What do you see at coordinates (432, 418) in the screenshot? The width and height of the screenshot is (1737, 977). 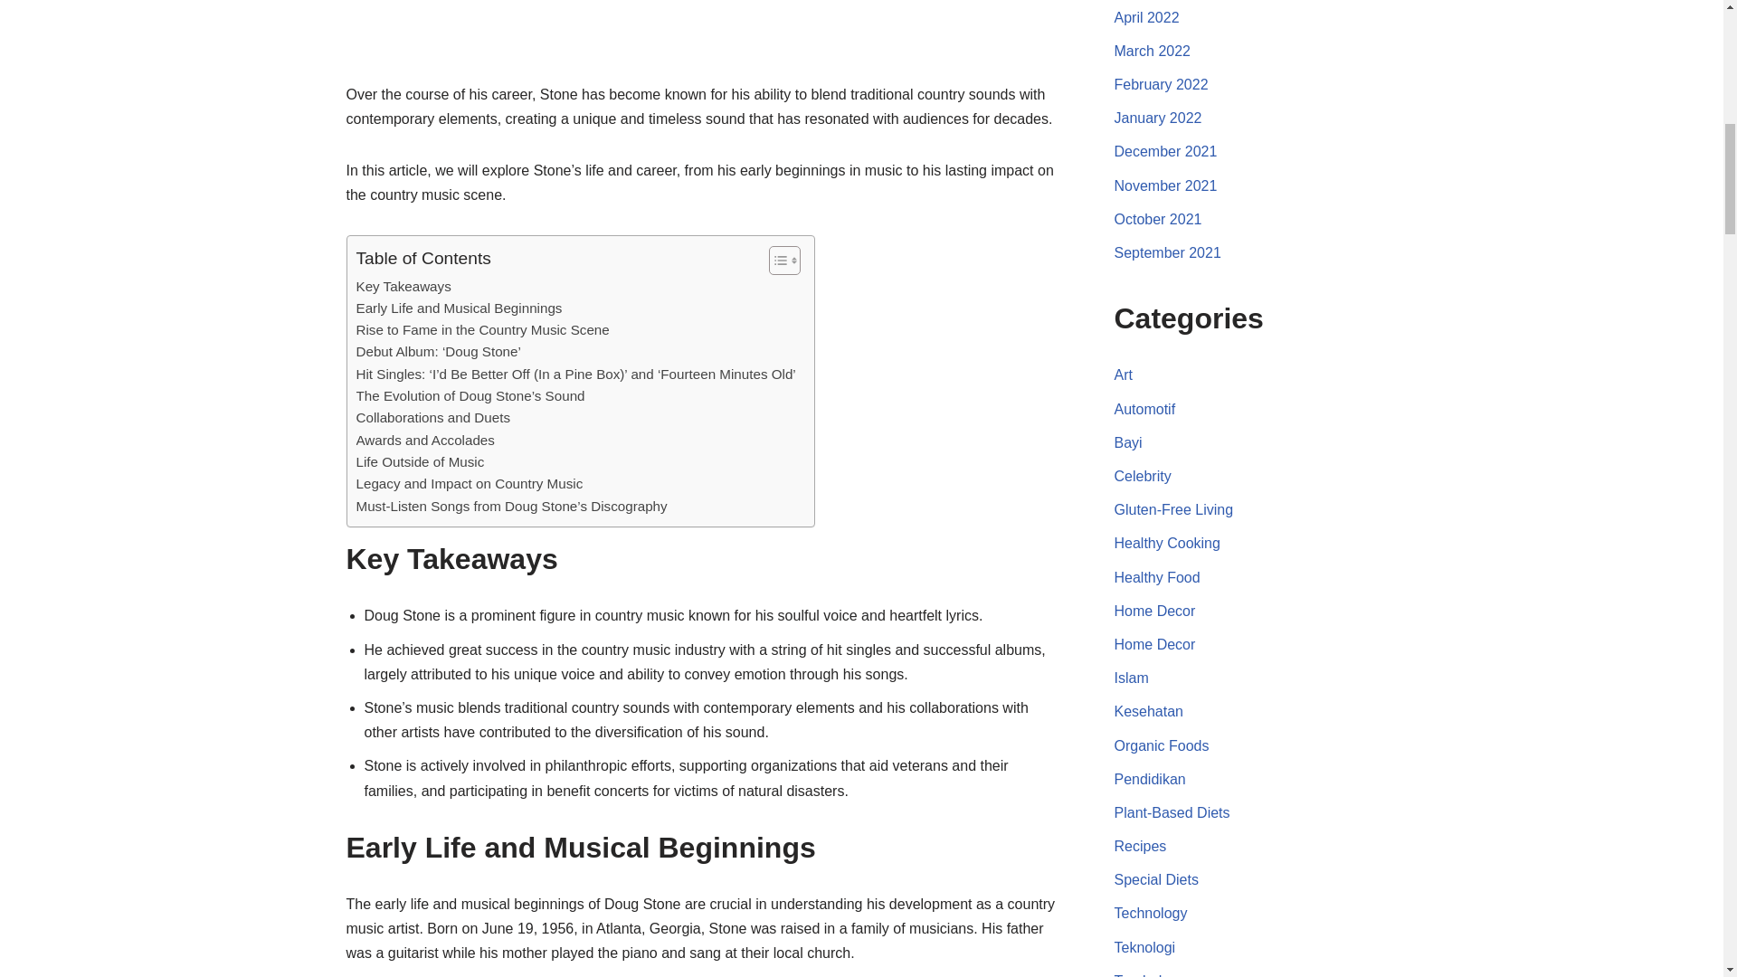 I see `Collaborations and Duets` at bounding box center [432, 418].